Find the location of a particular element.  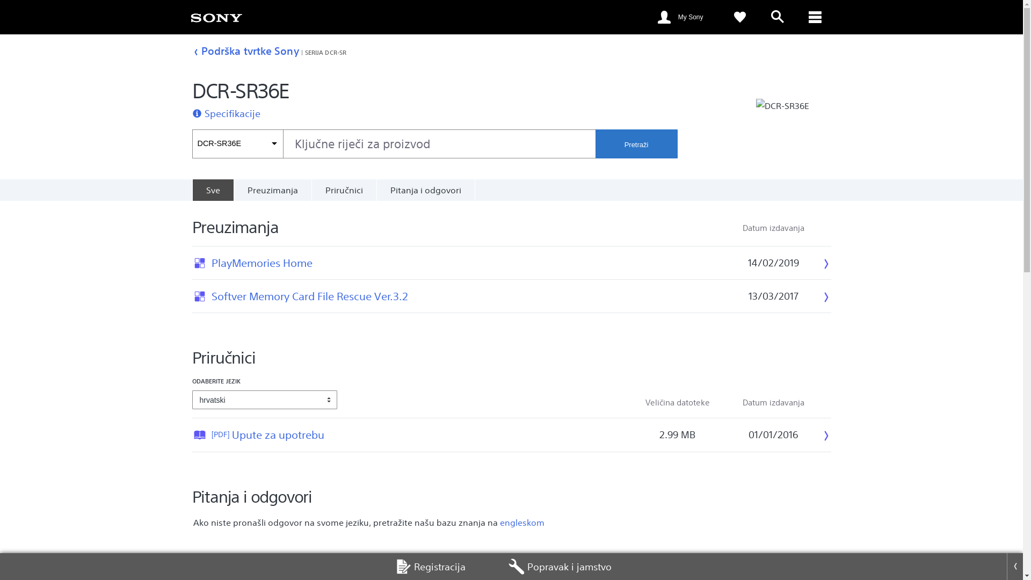

engleskom is located at coordinates (522, 523).